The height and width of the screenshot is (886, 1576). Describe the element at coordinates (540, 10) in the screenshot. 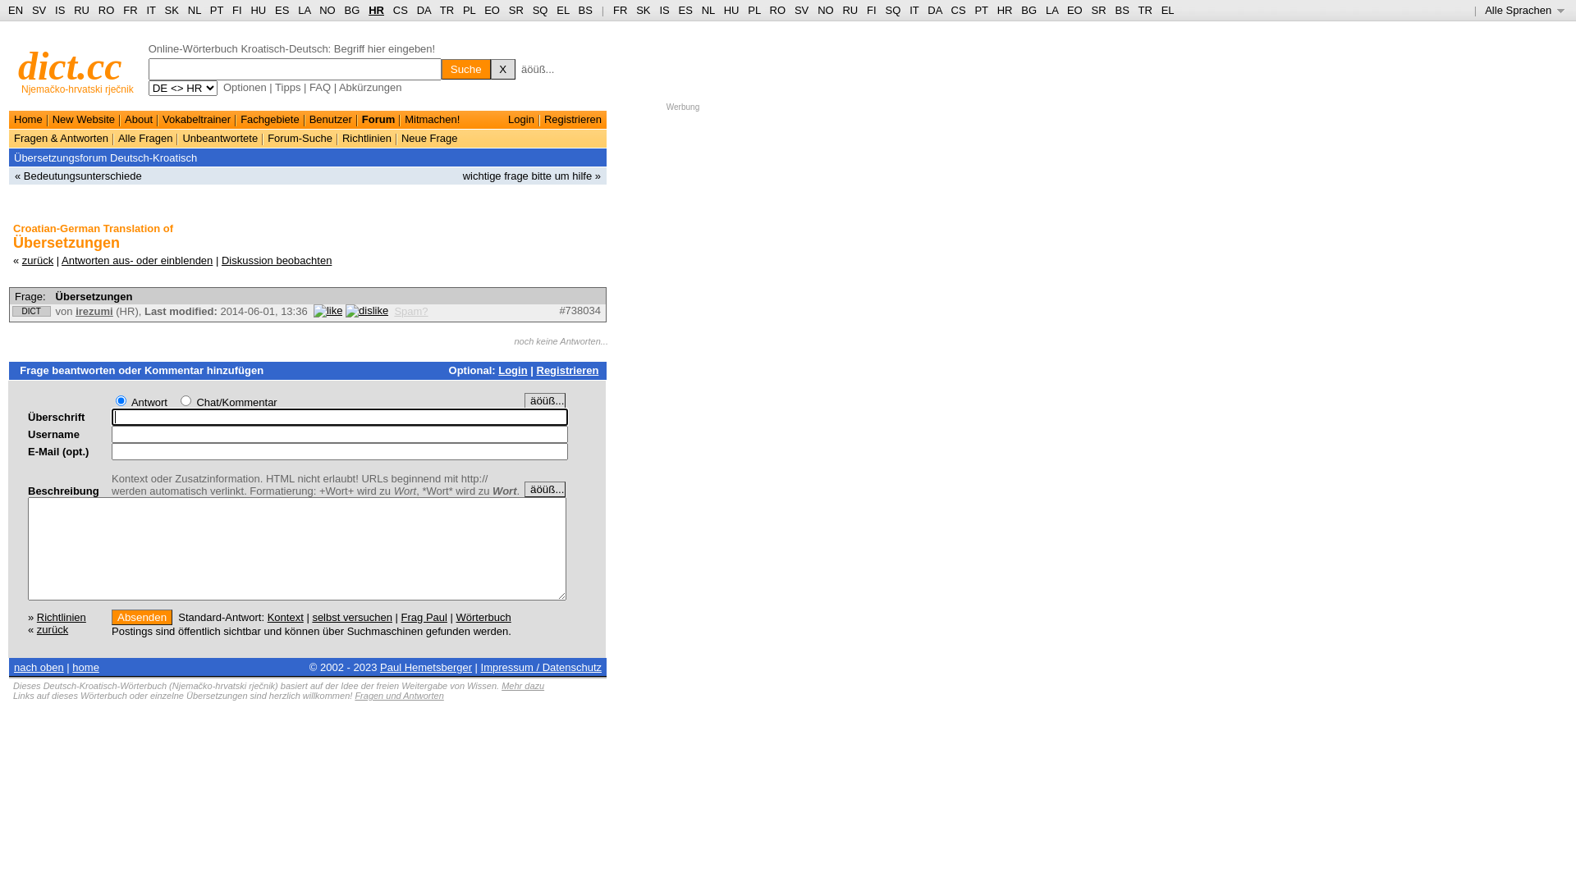

I see `SQ` at that location.